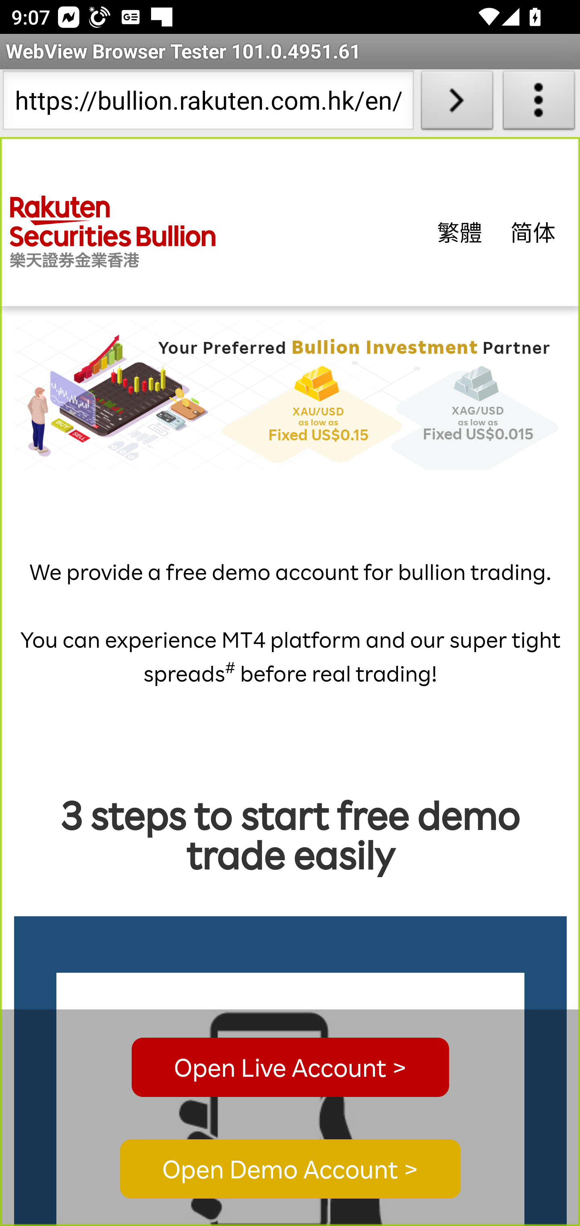  I want to click on 1. Register, so click(291, 1099).